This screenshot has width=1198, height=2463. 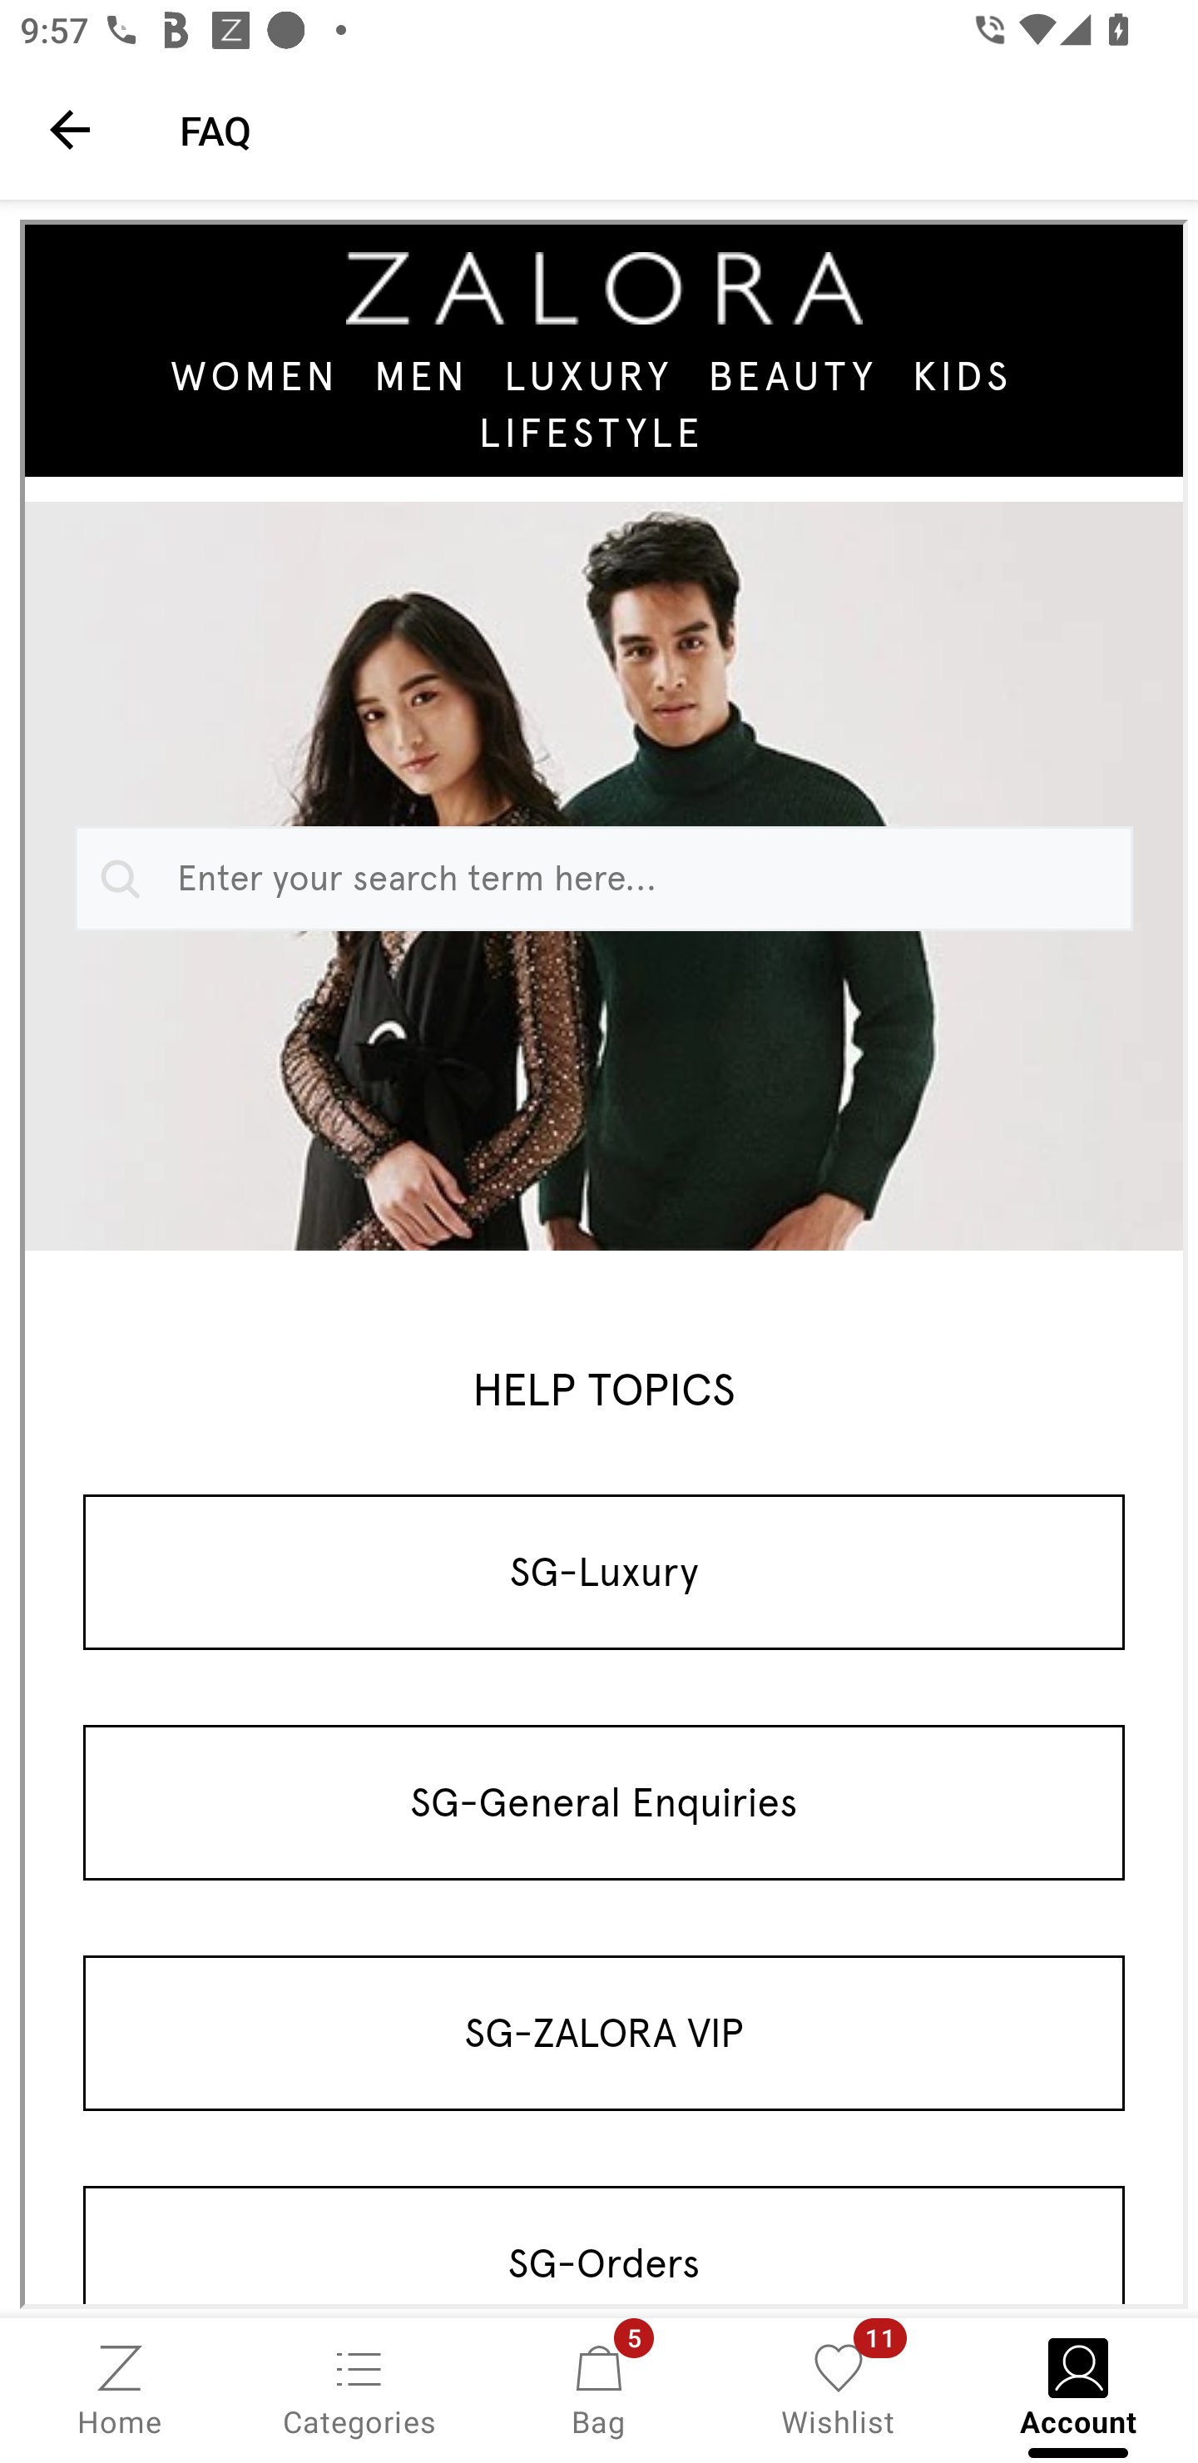 What do you see at coordinates (669, 129) in the screenshot?
I see `FAQ` at bounding box center [669, 129].